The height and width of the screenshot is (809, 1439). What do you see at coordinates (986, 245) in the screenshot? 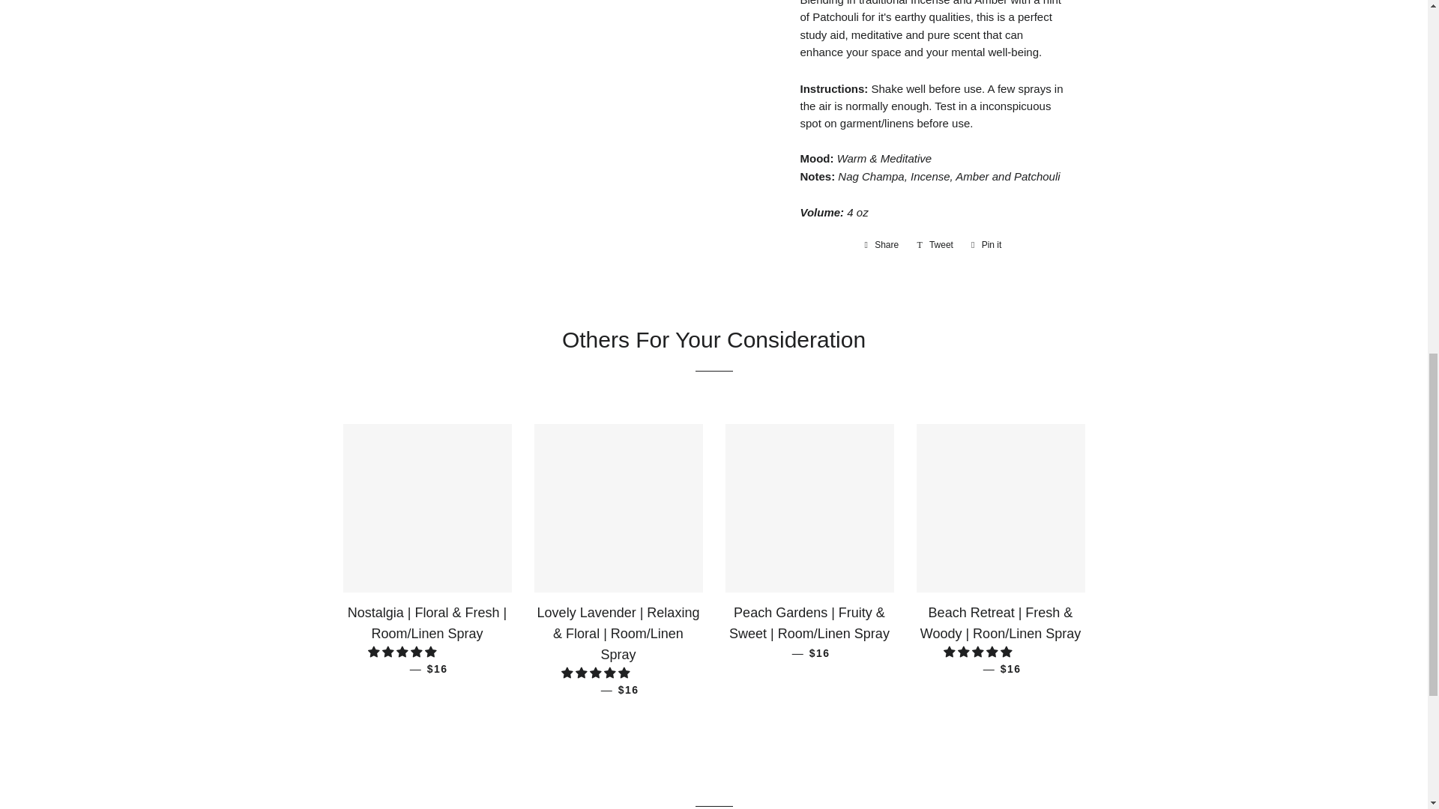
I see `Pin on Pinterest` at bounding box center [986, 245].